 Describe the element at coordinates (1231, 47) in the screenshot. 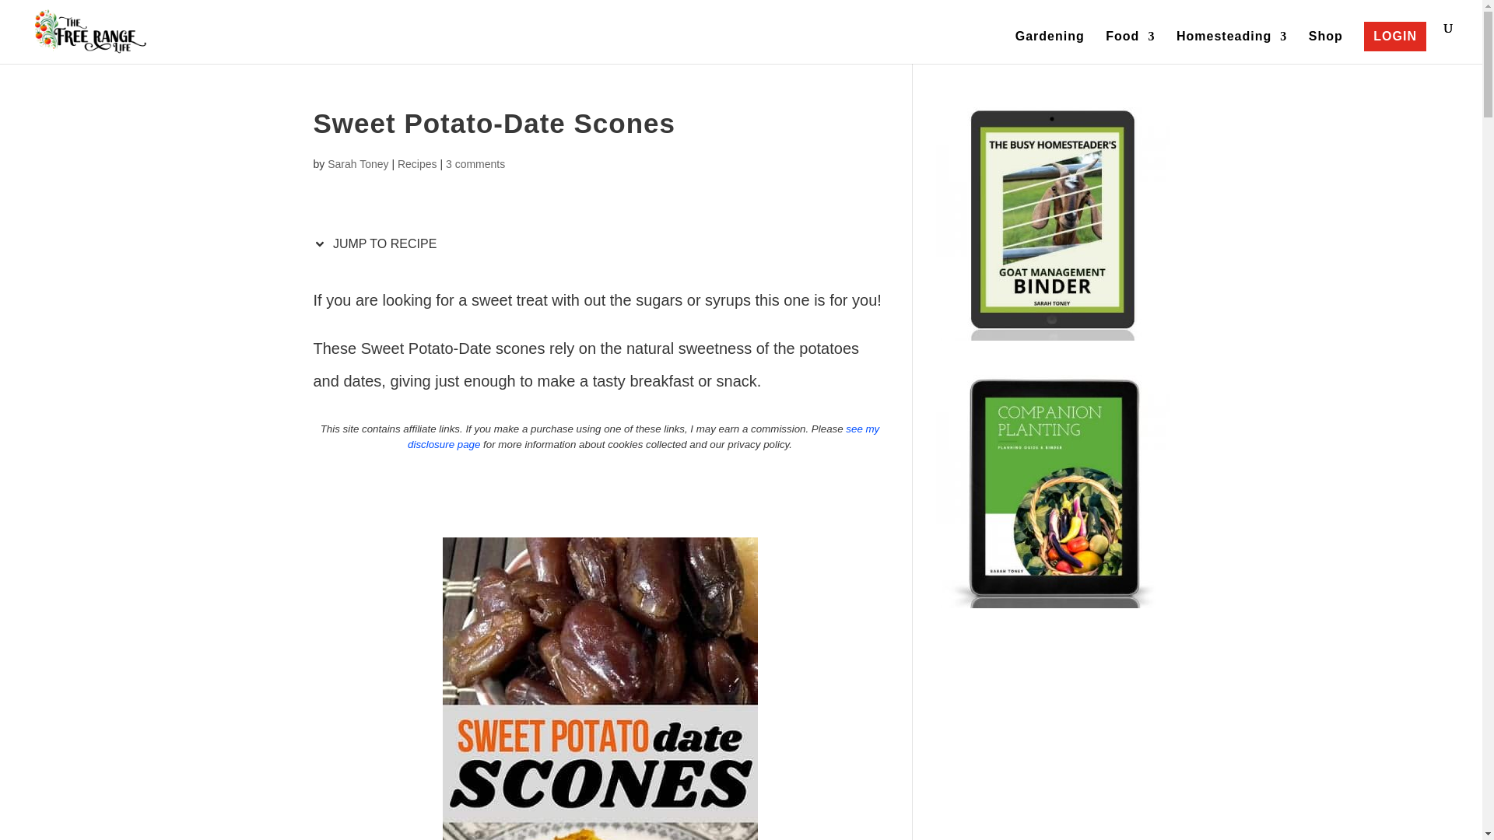

I see `Homesteading` at that location.